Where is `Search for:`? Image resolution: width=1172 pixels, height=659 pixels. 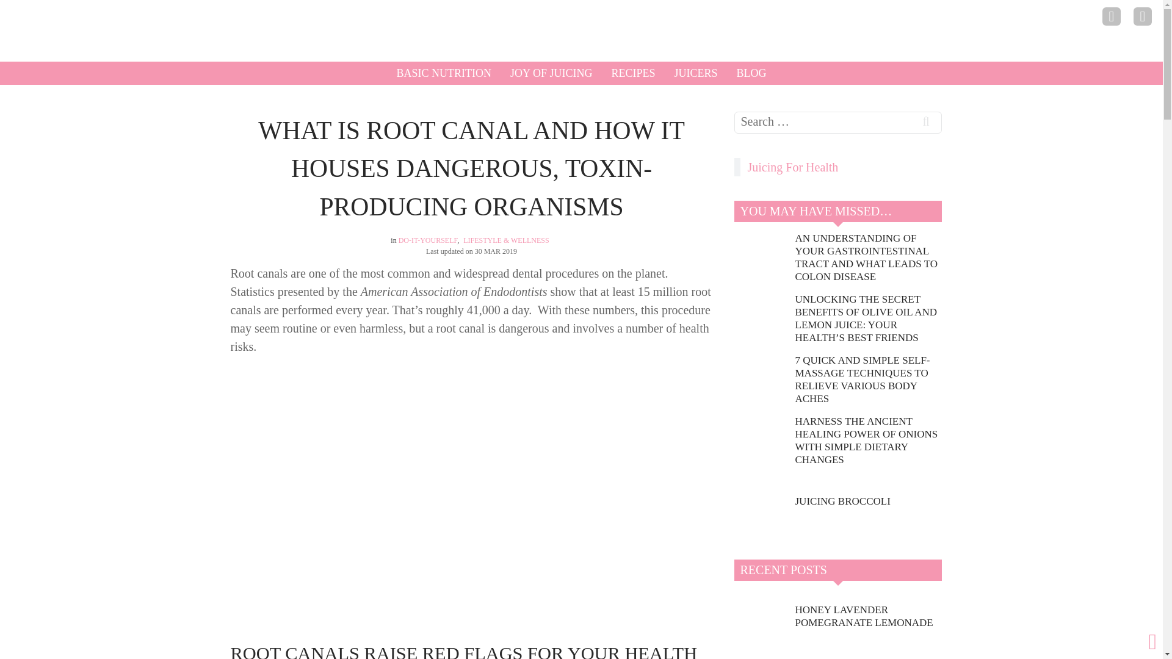
Search for: is located at coordinates (837, 122).